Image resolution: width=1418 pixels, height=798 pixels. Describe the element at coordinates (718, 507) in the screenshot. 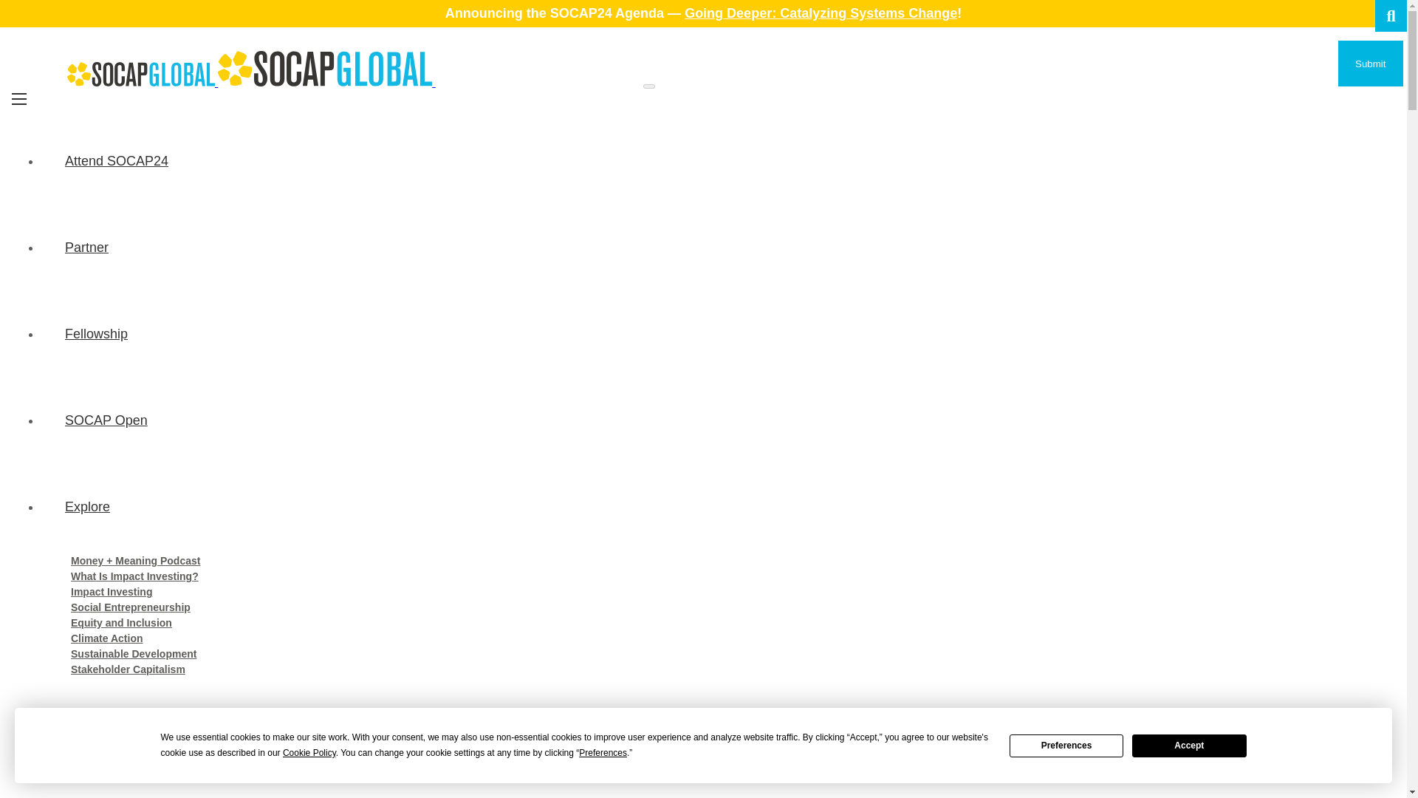

I see `Explore` at that location.